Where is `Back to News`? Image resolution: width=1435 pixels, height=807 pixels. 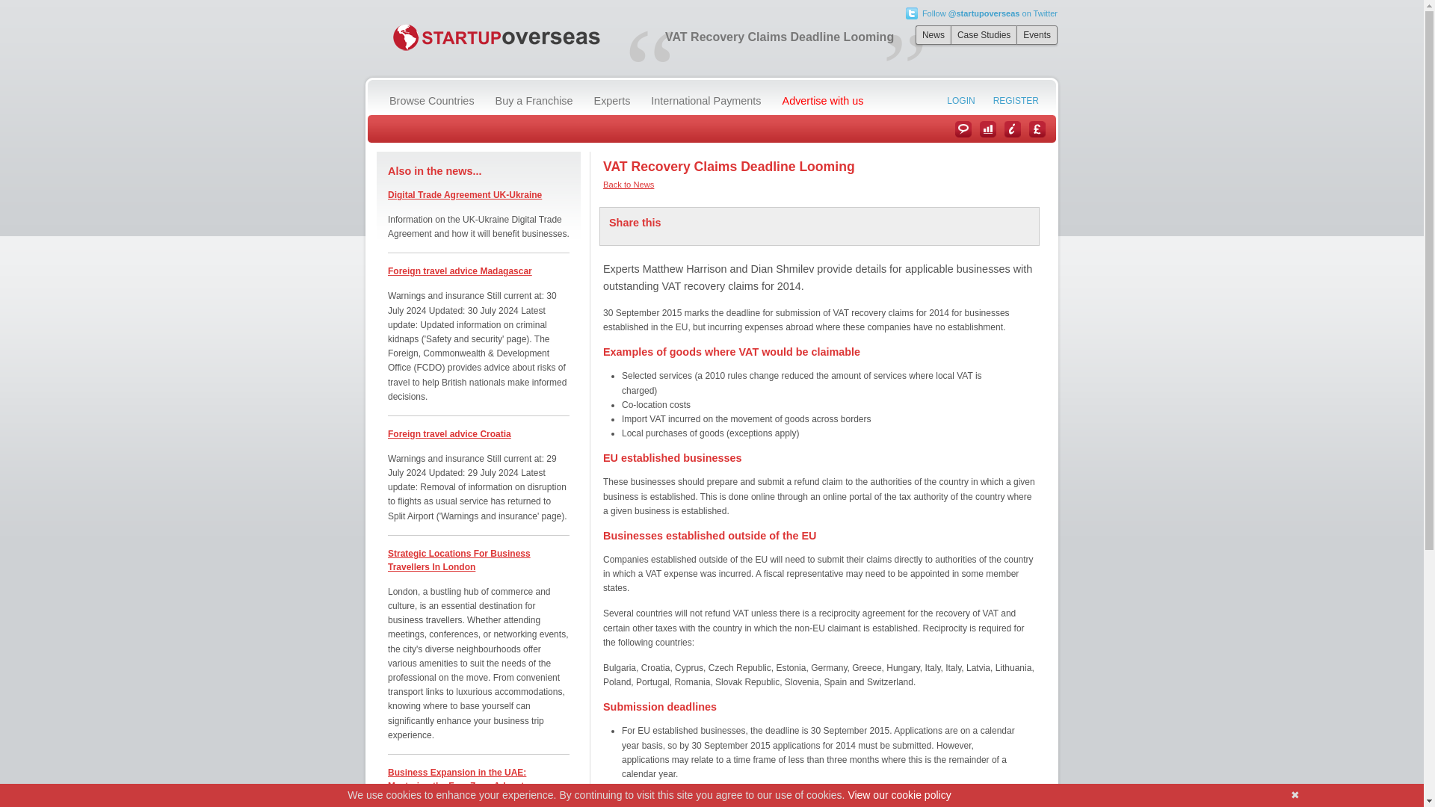 Back to News is located at coordinates (628, 184).